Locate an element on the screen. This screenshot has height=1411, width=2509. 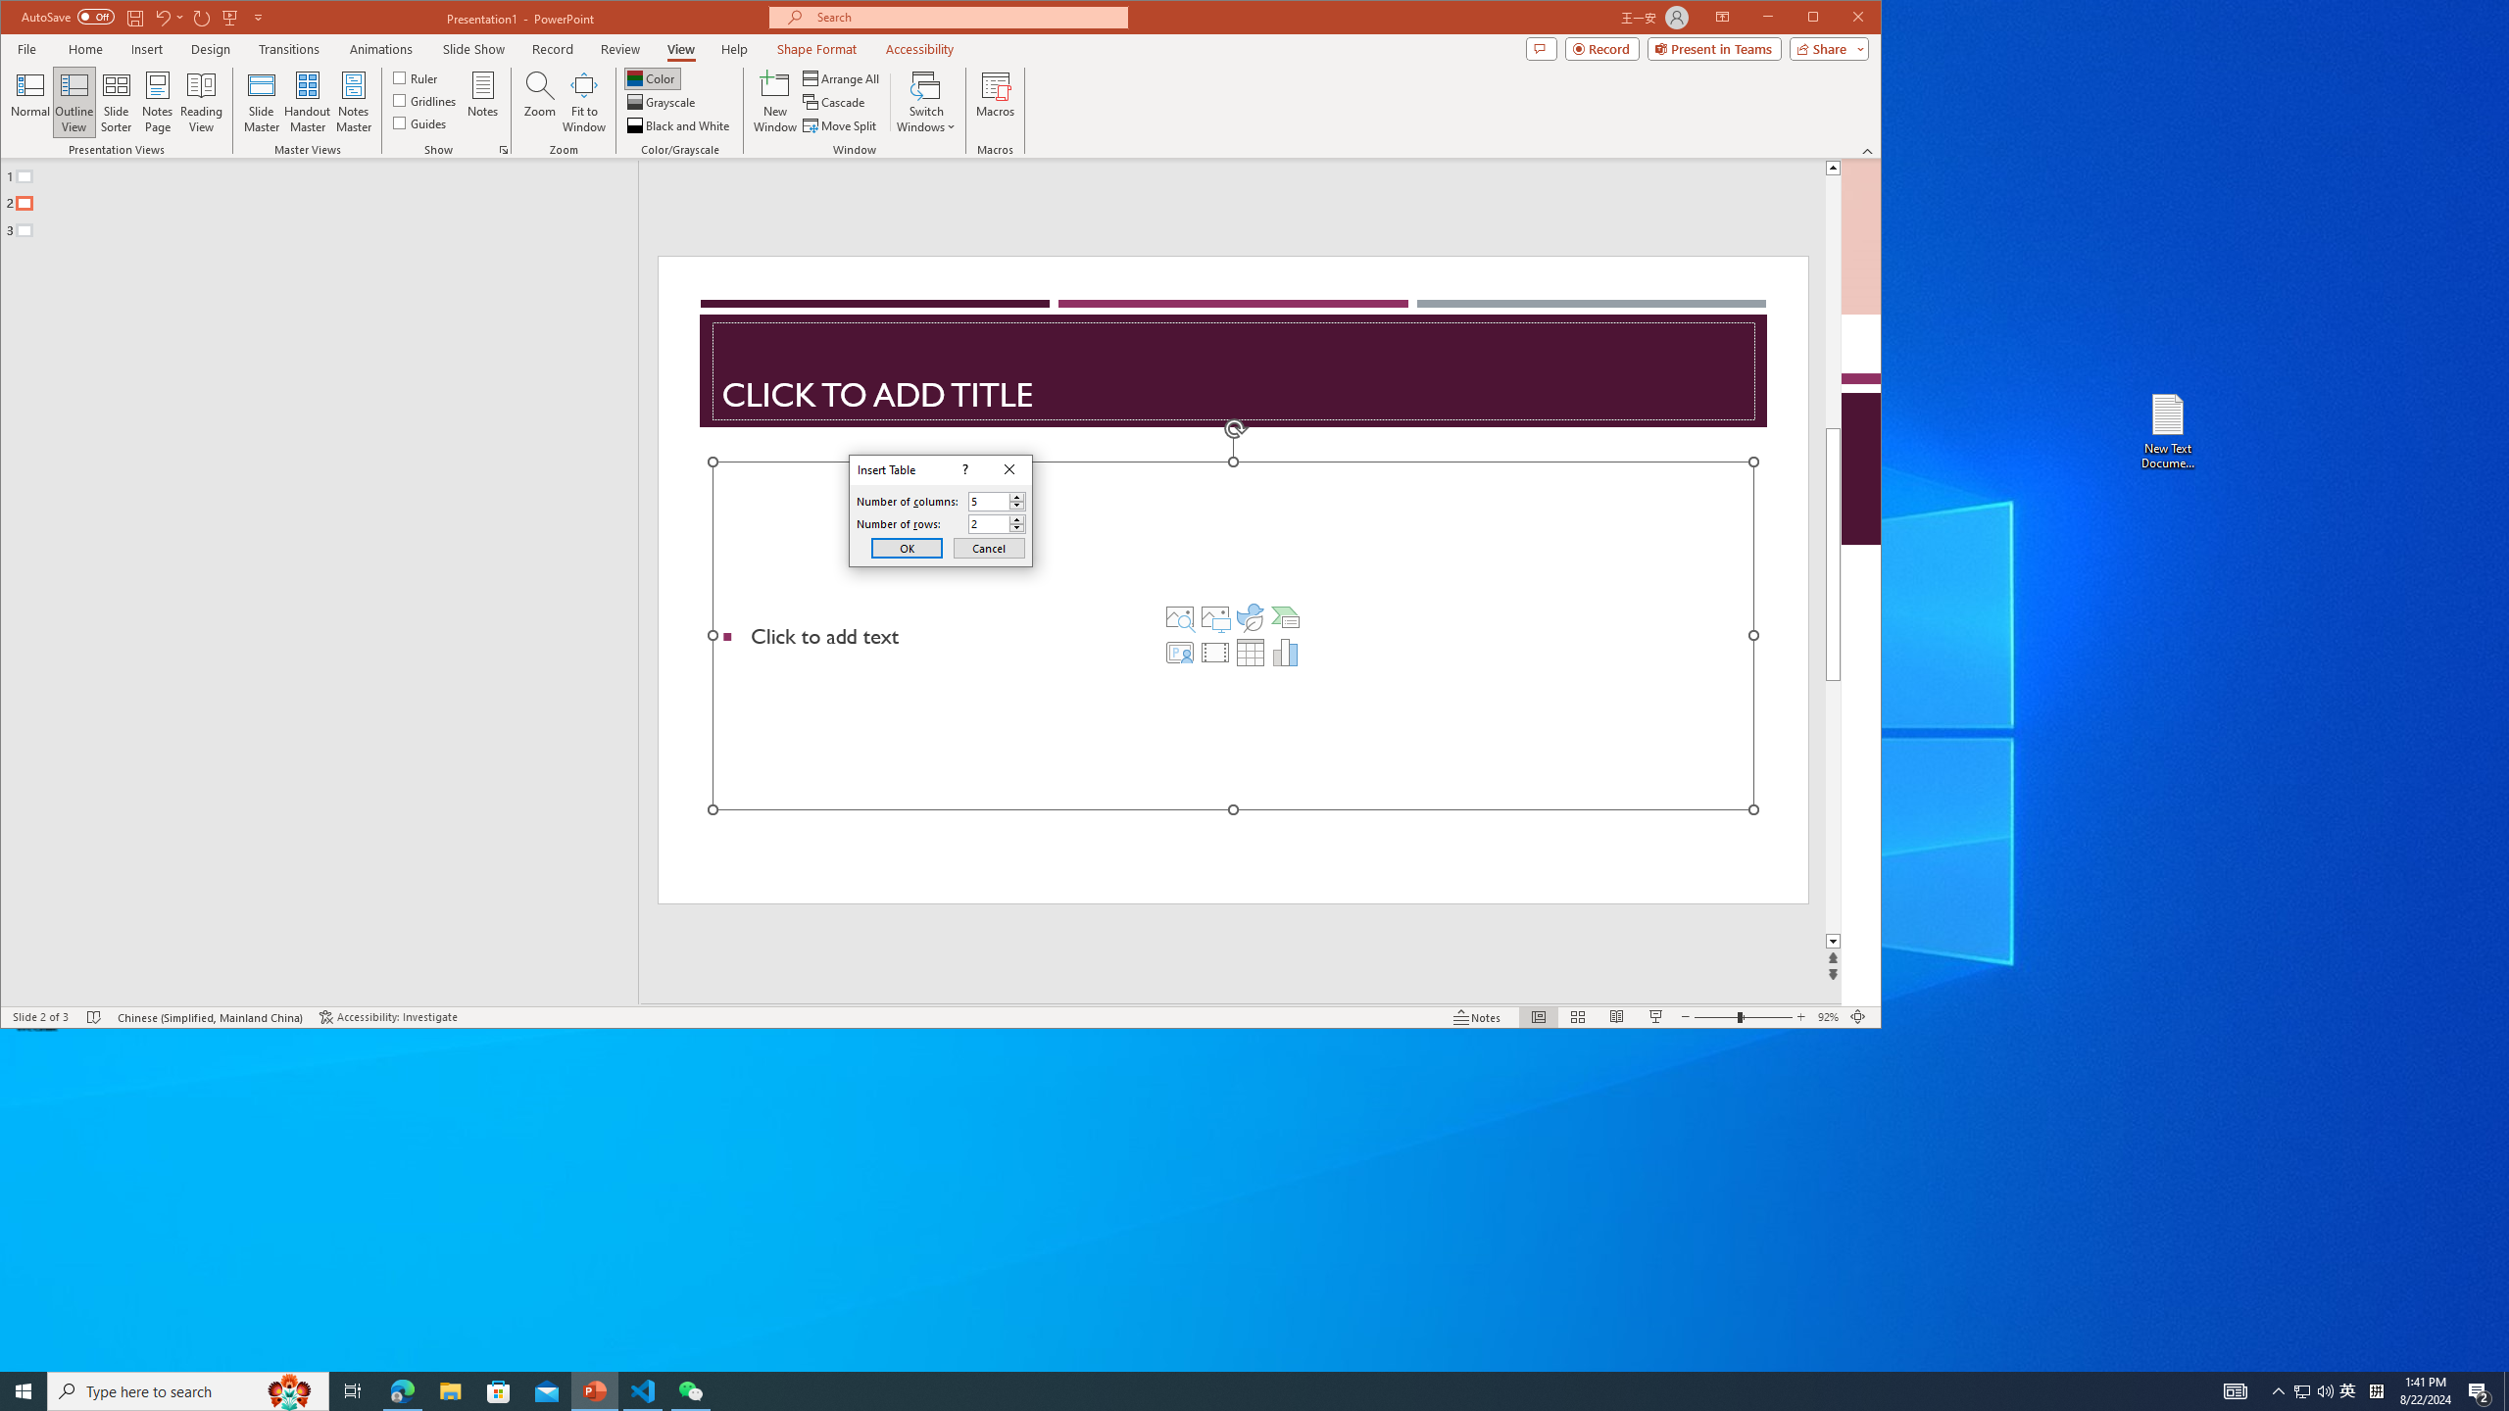
Slide Master is located at coordinates (261, 102).